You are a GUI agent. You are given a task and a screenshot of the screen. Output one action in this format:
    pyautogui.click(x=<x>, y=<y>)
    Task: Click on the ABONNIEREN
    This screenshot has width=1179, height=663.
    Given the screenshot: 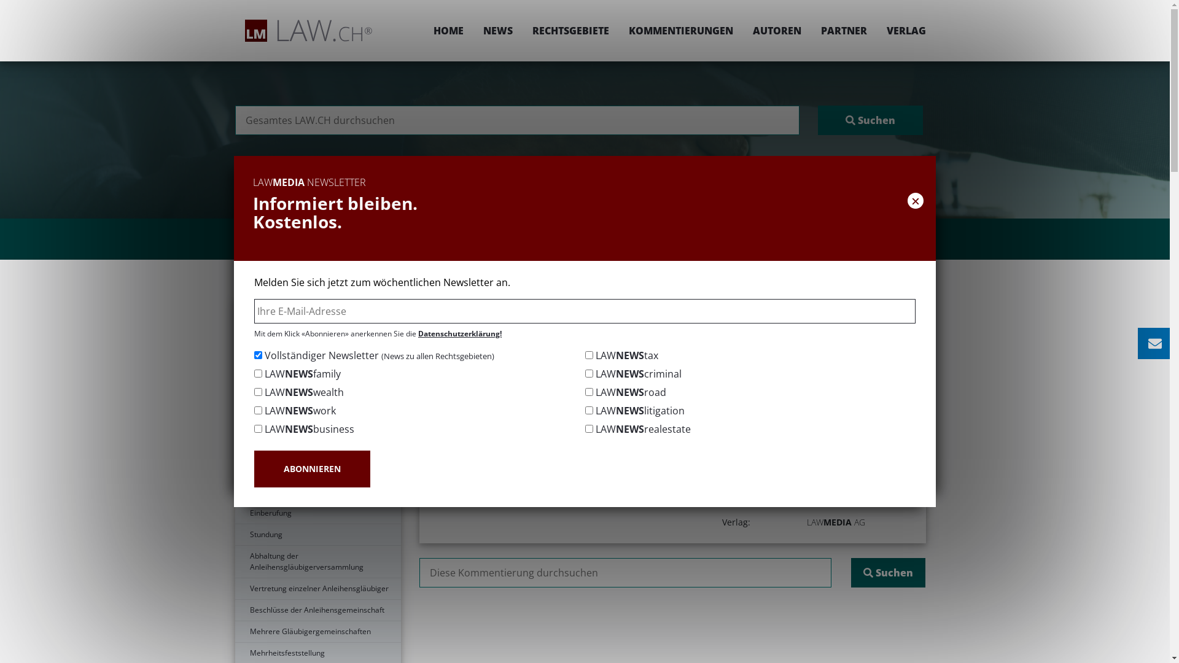 What is the action you would take?
    pyautogui.click(x=312, y=469)
    